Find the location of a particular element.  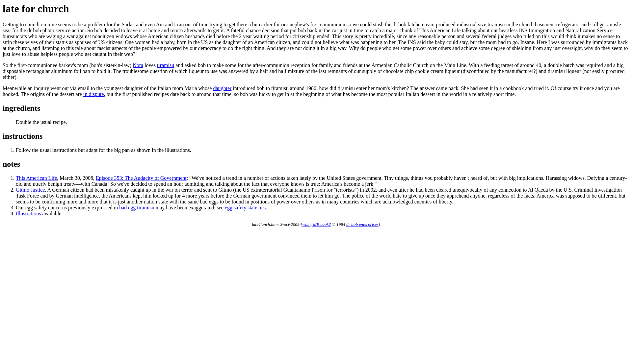

tiramisu is located at coordinates (165, 65).